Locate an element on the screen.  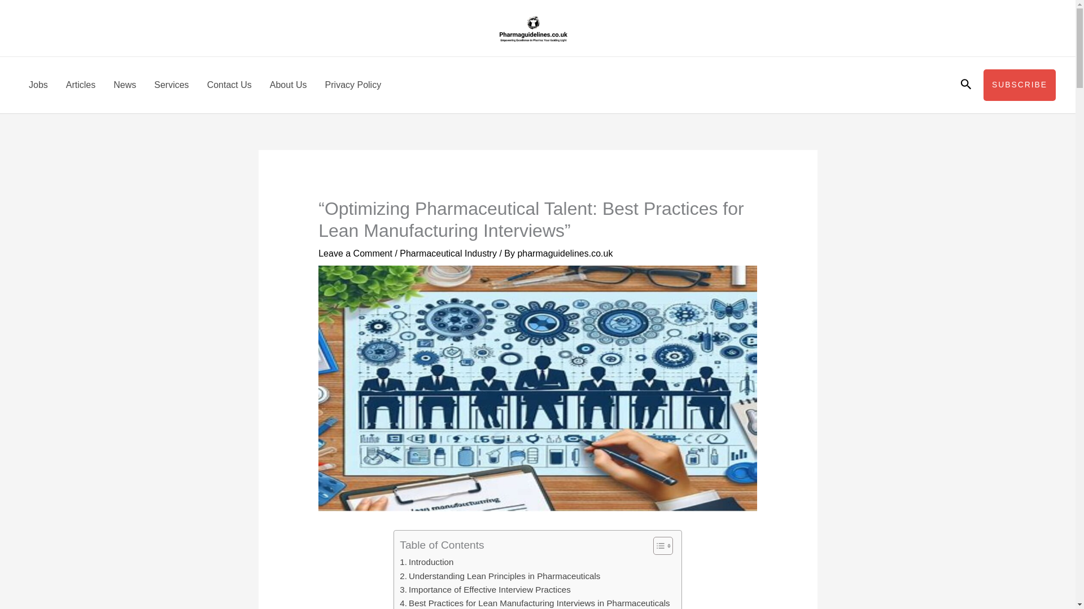
Importance of Effective Interview Practices is located at coordinates (484, 590).